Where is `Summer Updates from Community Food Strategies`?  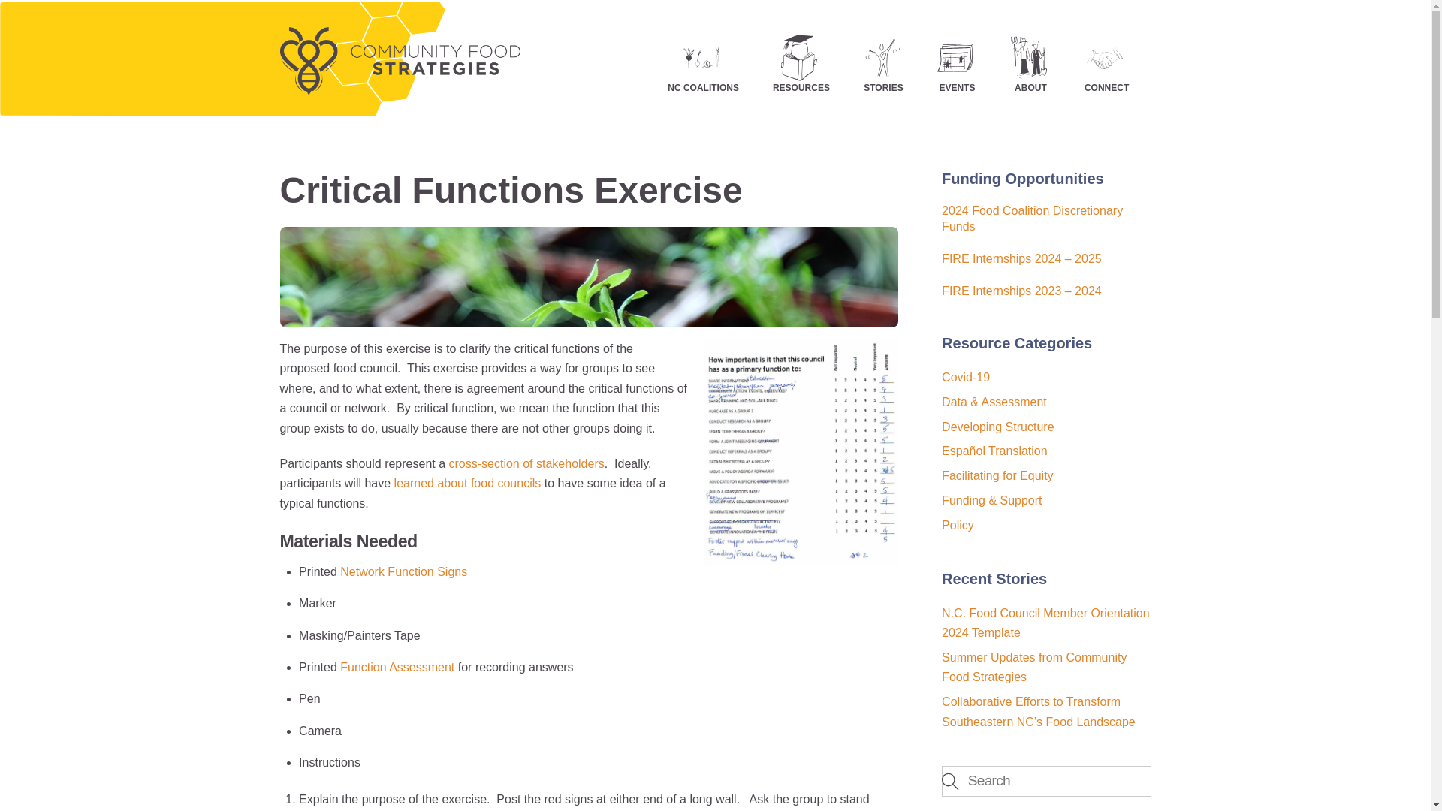
Summer Updates from Community Food Strategies is located at coordinates (467, 484).